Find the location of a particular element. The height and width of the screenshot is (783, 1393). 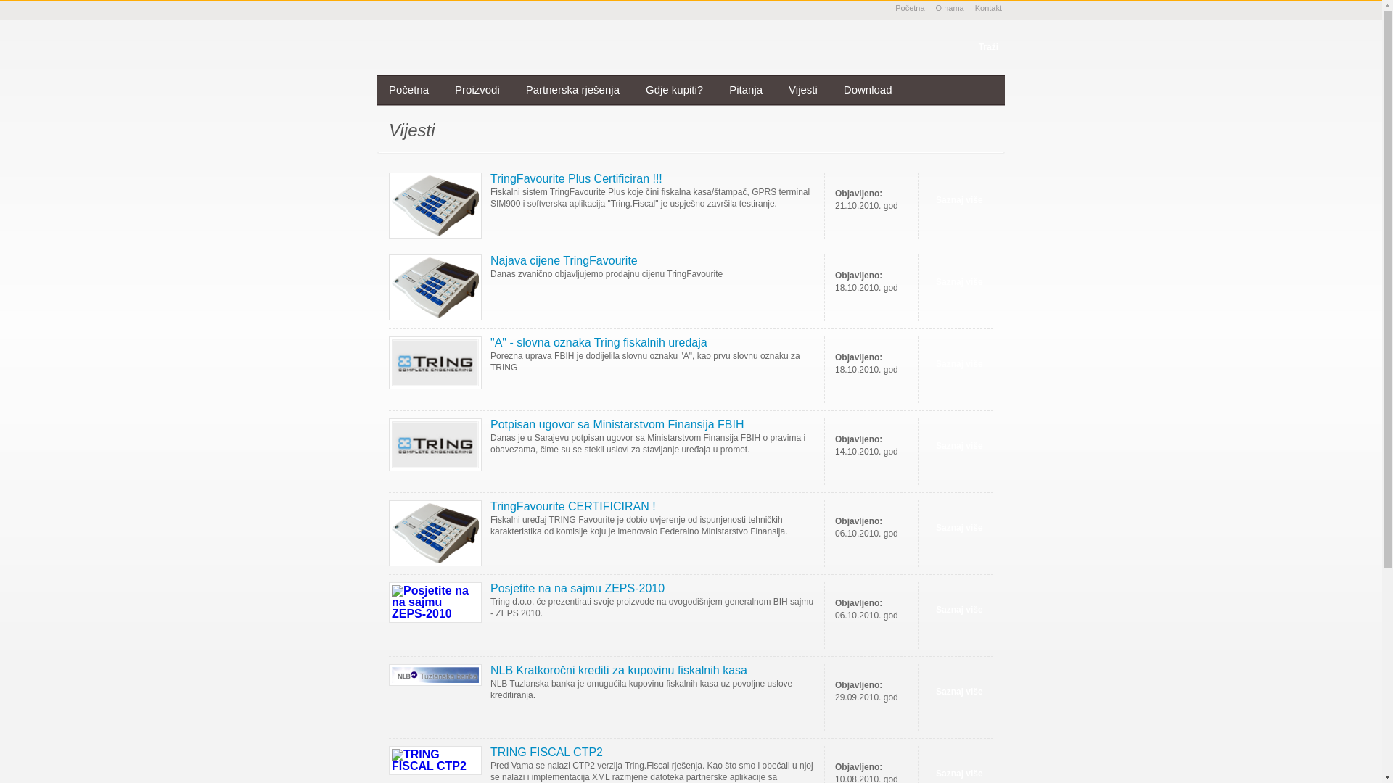

TRING FISCAL CTP2 is located at coordinates (547, 753).